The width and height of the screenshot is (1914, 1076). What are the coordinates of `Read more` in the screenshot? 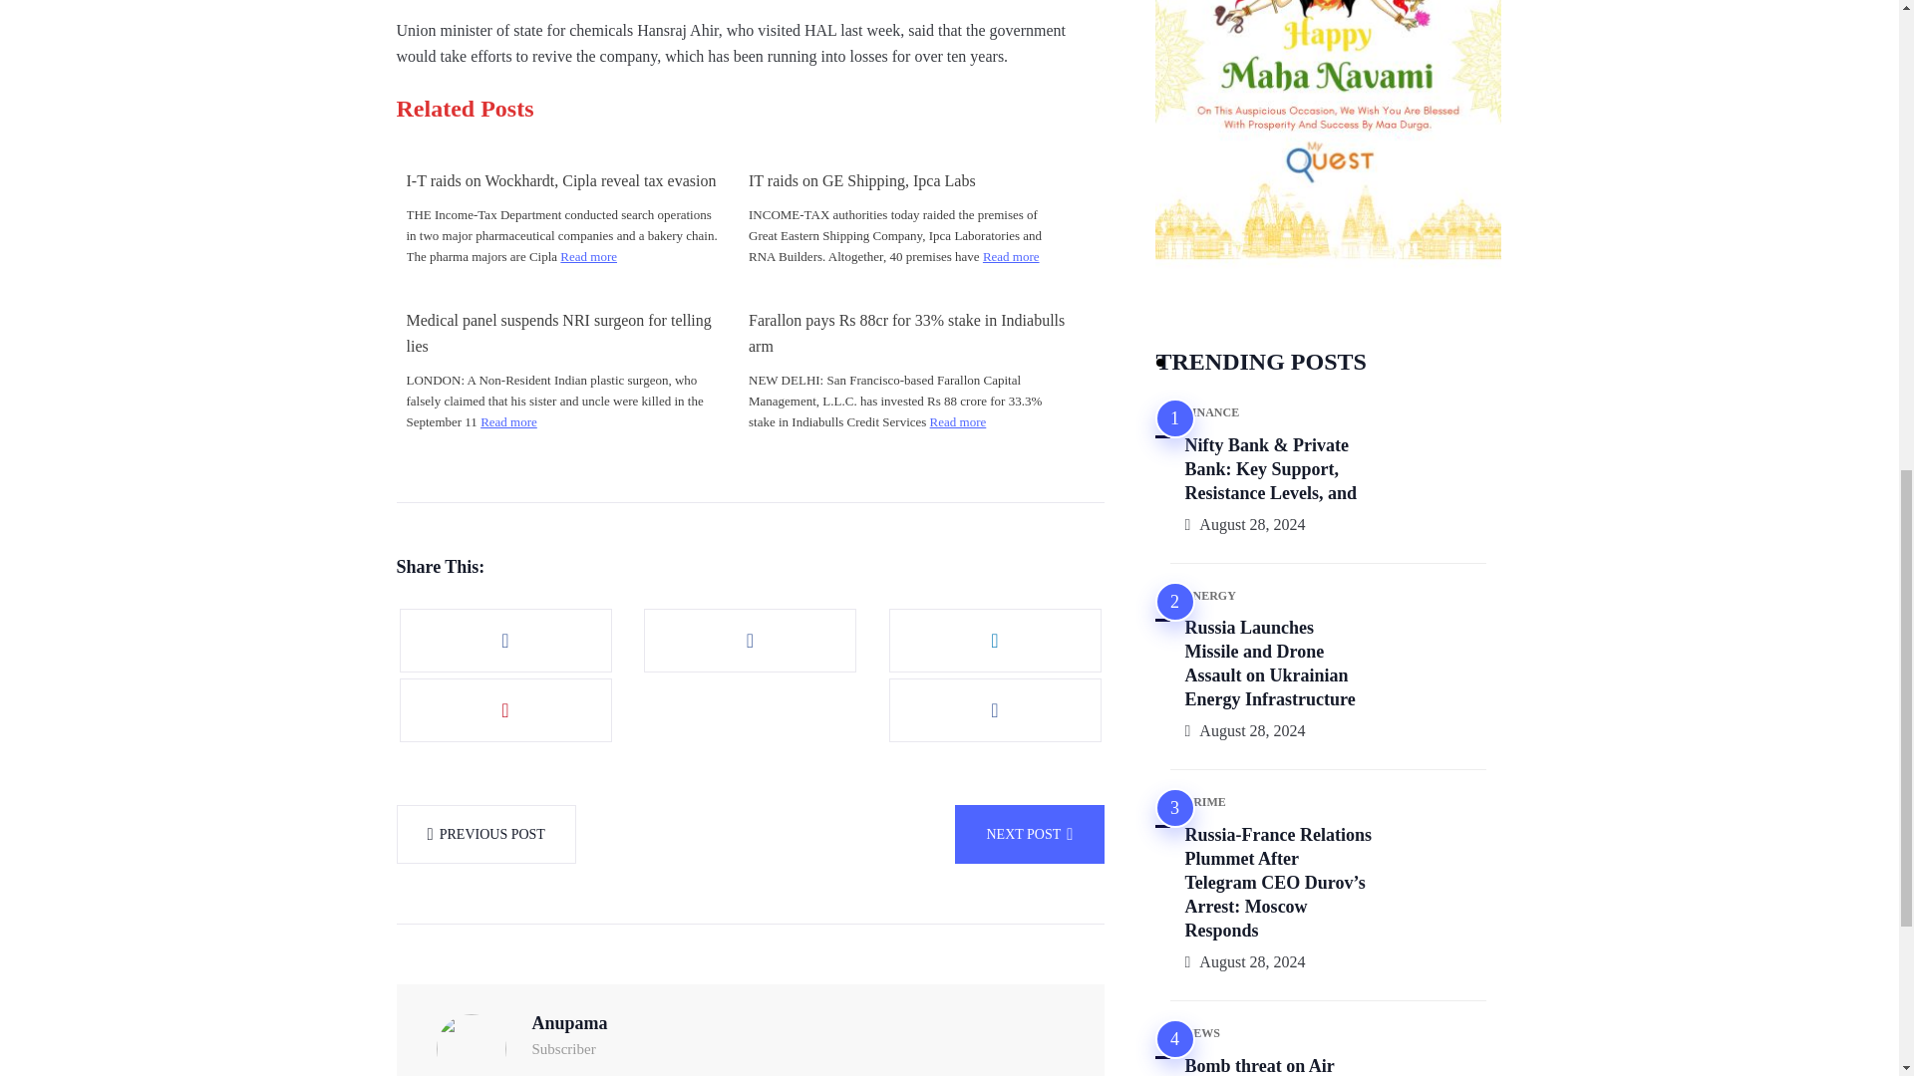 It's located at (588, 256).